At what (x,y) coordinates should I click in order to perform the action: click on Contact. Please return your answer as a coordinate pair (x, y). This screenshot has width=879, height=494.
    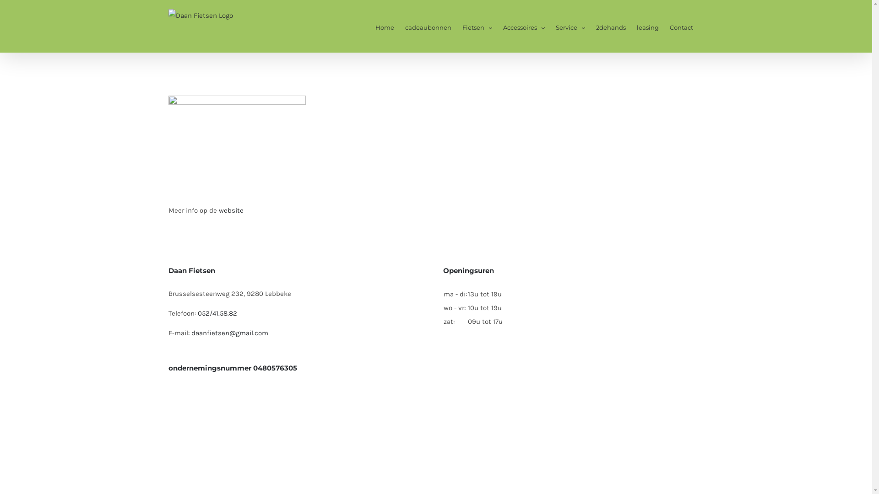
    Looking at the image, I should click on (681, 27).